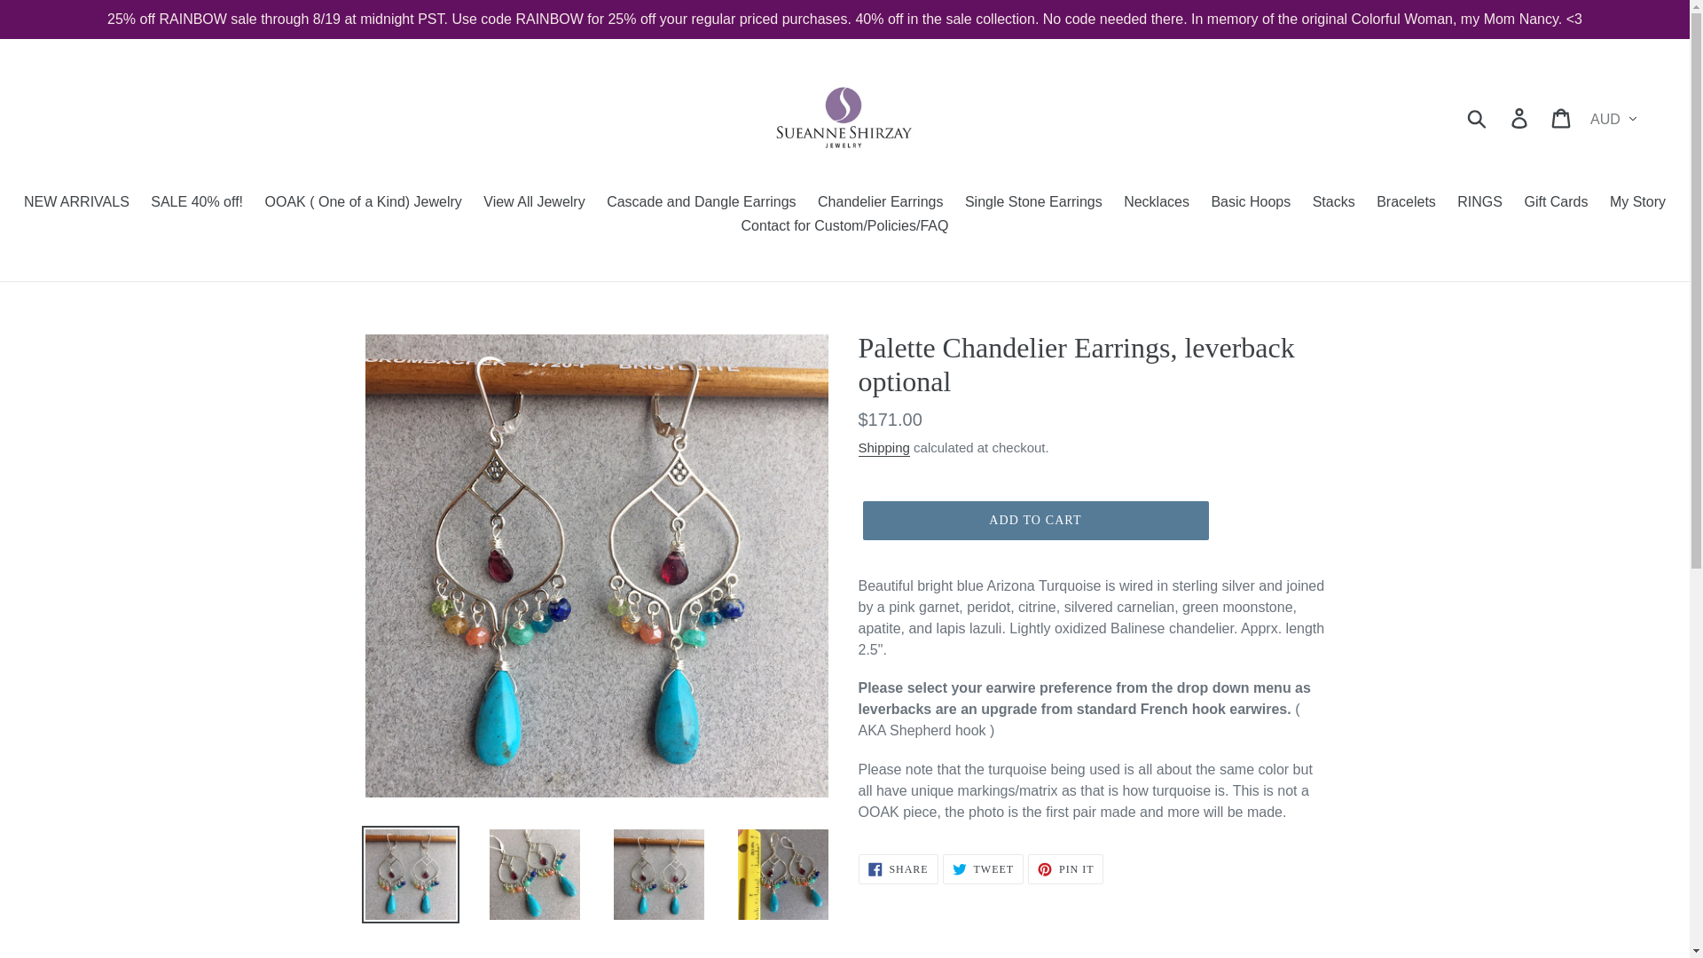  I want to click on Chandelier Earrings, so click(880, 204).